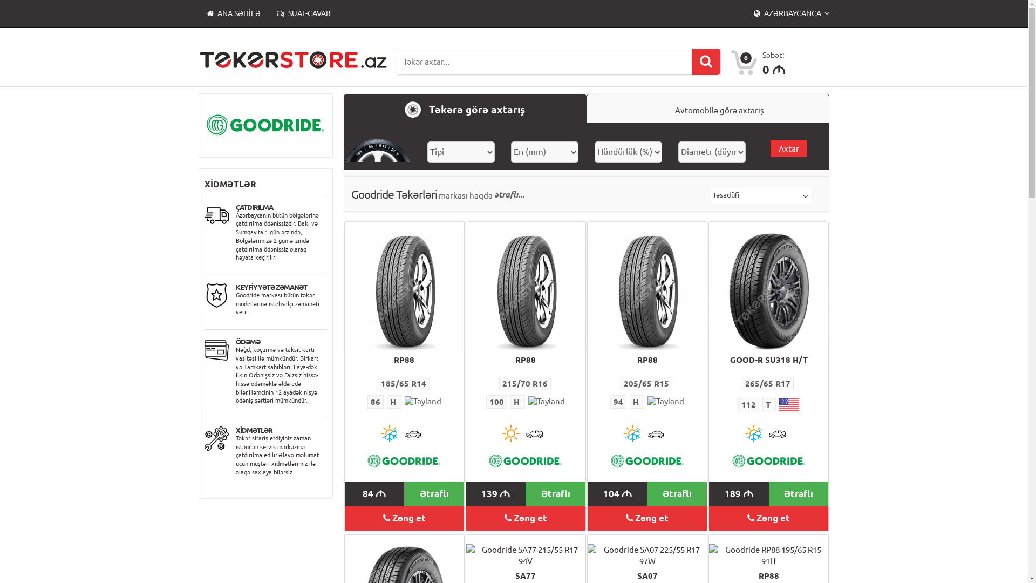 The width and height of the screenshot is (1036, 583). Describe the element at coordinates (647, 290) in the screenshot. I see `Goodride RP88 205/65 R15 94H` at that location.